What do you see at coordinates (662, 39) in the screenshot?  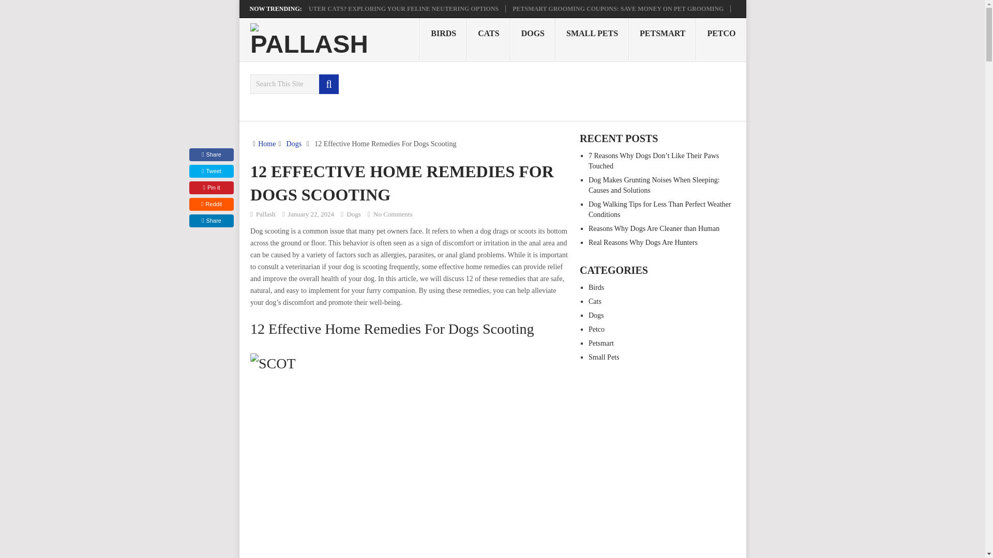 I see `PETSMART` at bounding box center [662, 39].